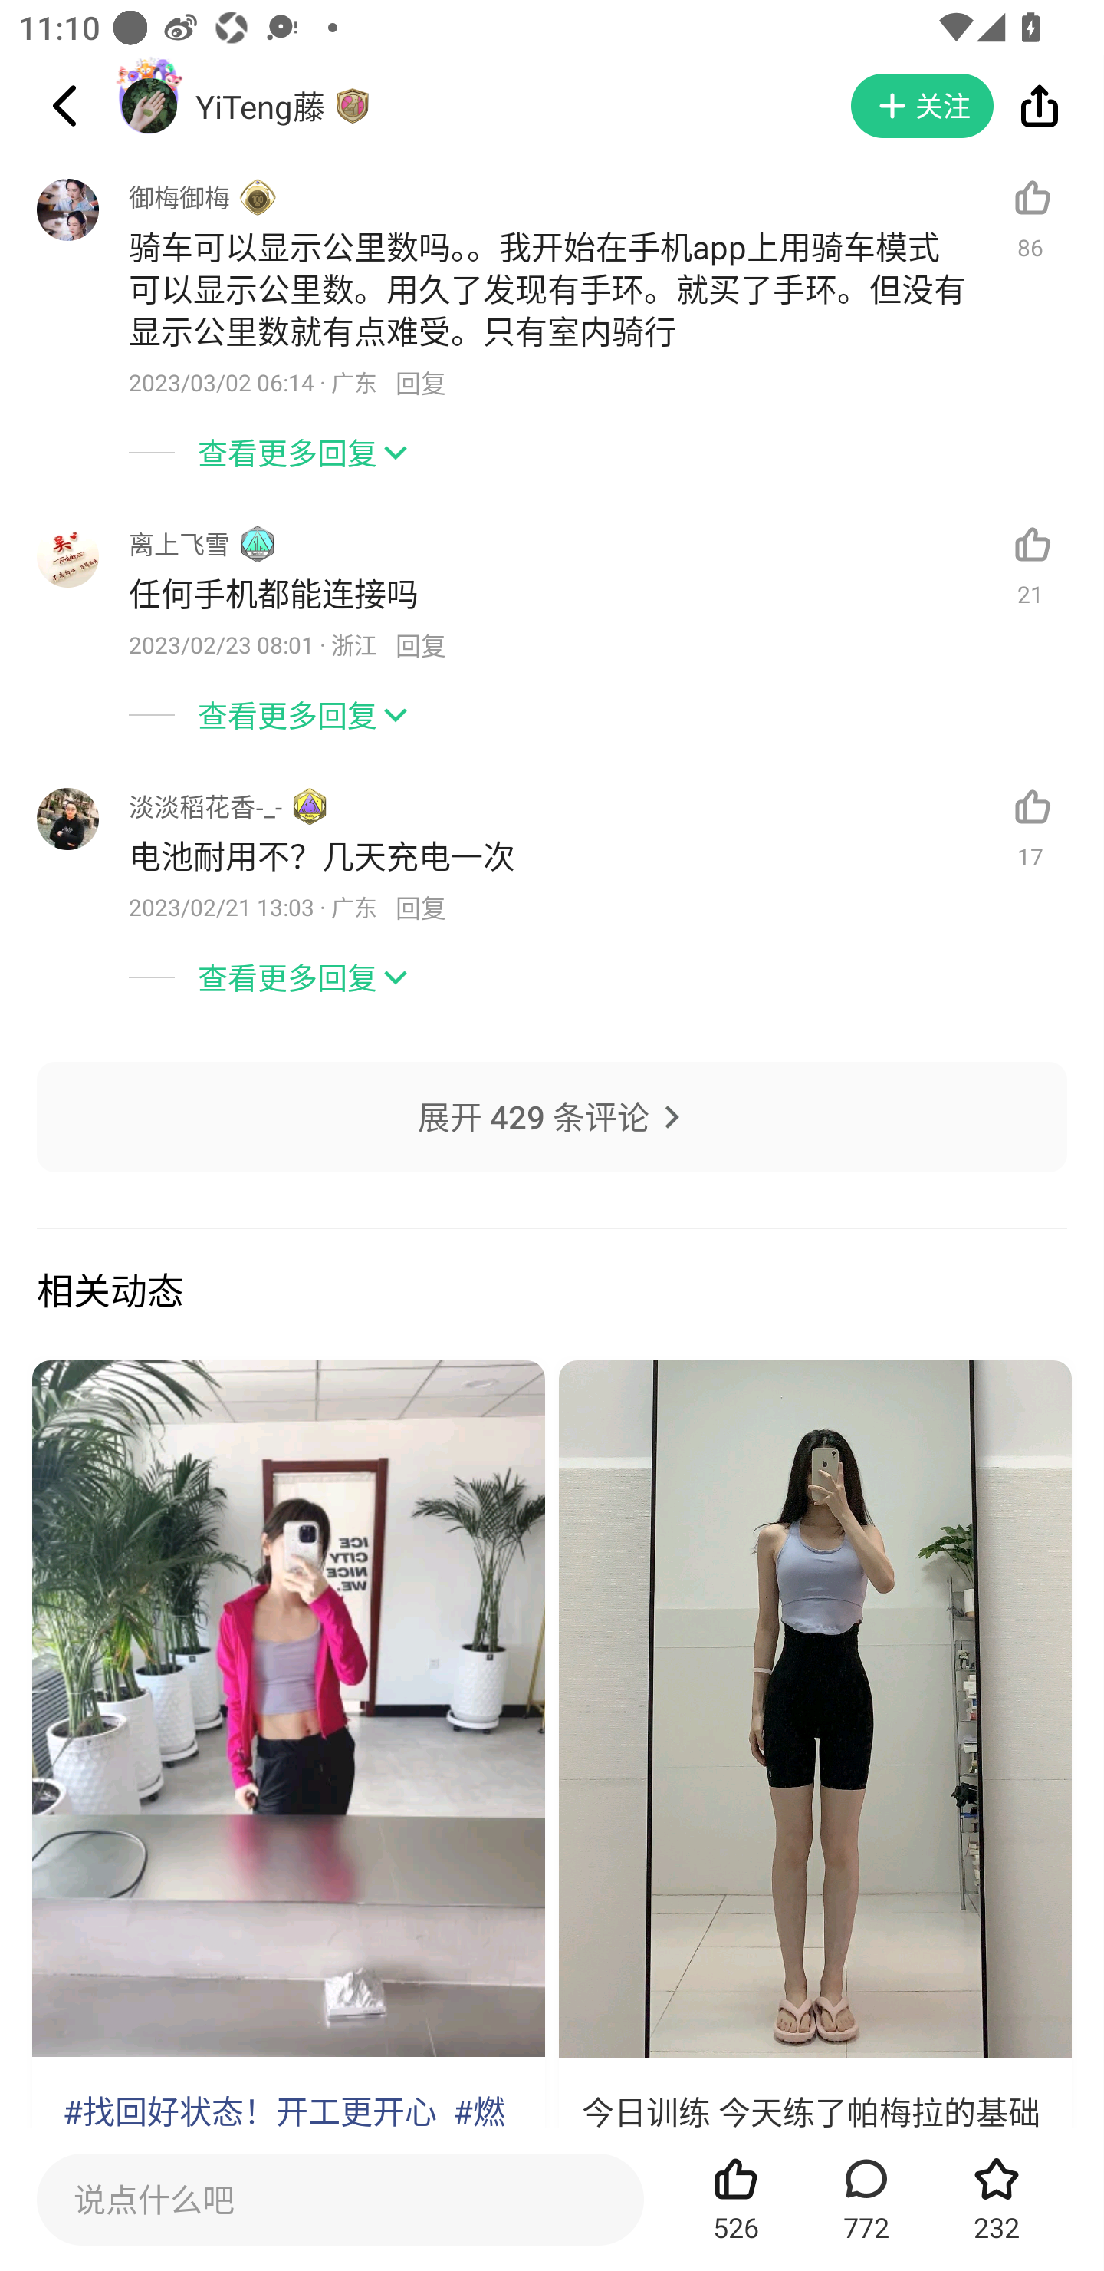 The height and width of the screenshot is (2271, 1104). What do you see at coordinates (552, 440) in the screenshot?
I see `查看更多回复` at bounding box center [552, 440].